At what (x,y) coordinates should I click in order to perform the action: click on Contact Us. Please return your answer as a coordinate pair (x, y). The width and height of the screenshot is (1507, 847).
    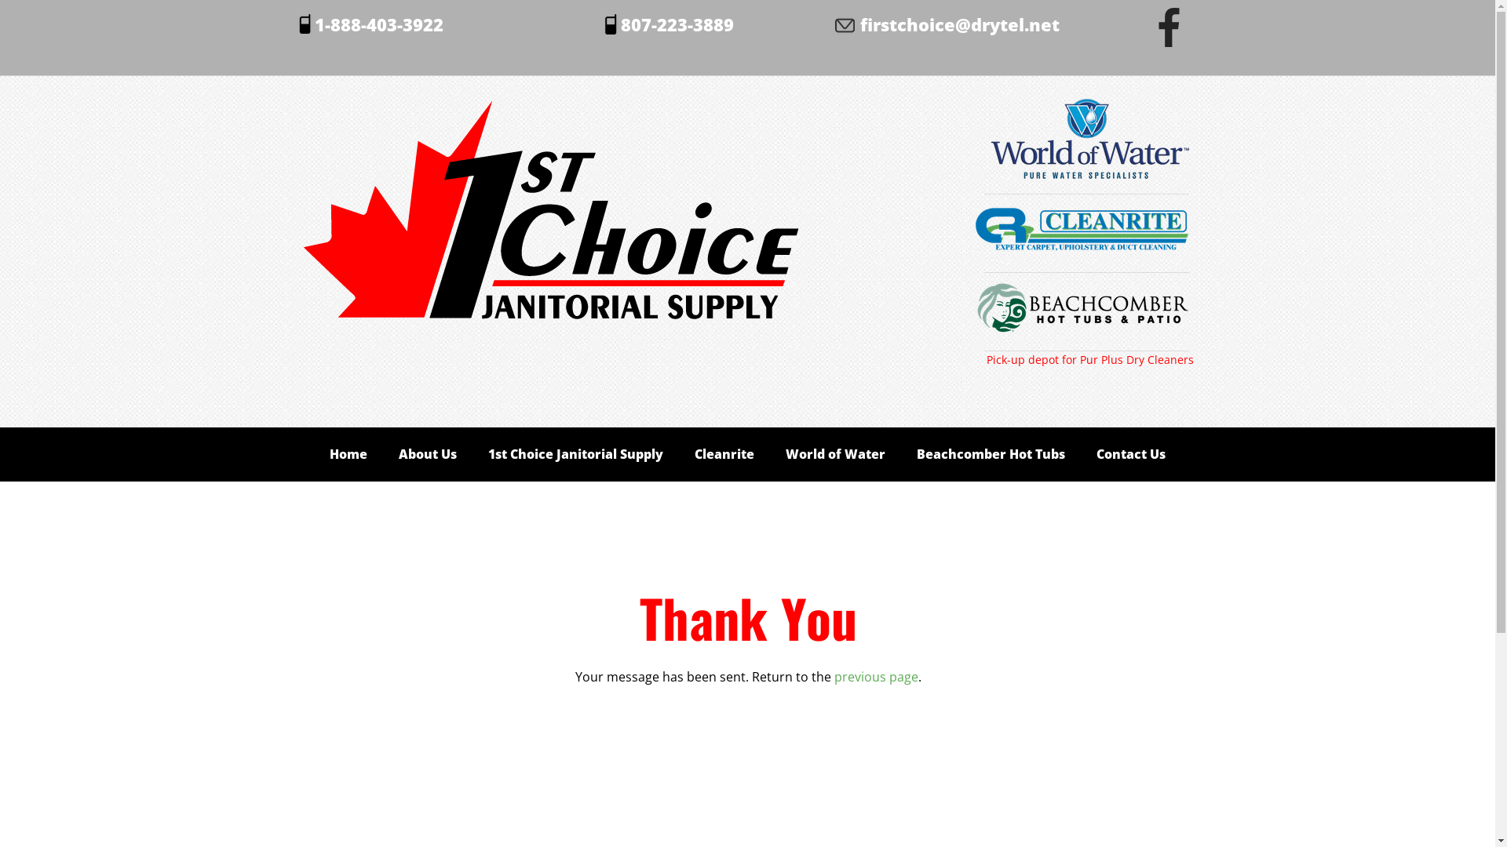
    Looking at the image, I should click on (1131, 455).